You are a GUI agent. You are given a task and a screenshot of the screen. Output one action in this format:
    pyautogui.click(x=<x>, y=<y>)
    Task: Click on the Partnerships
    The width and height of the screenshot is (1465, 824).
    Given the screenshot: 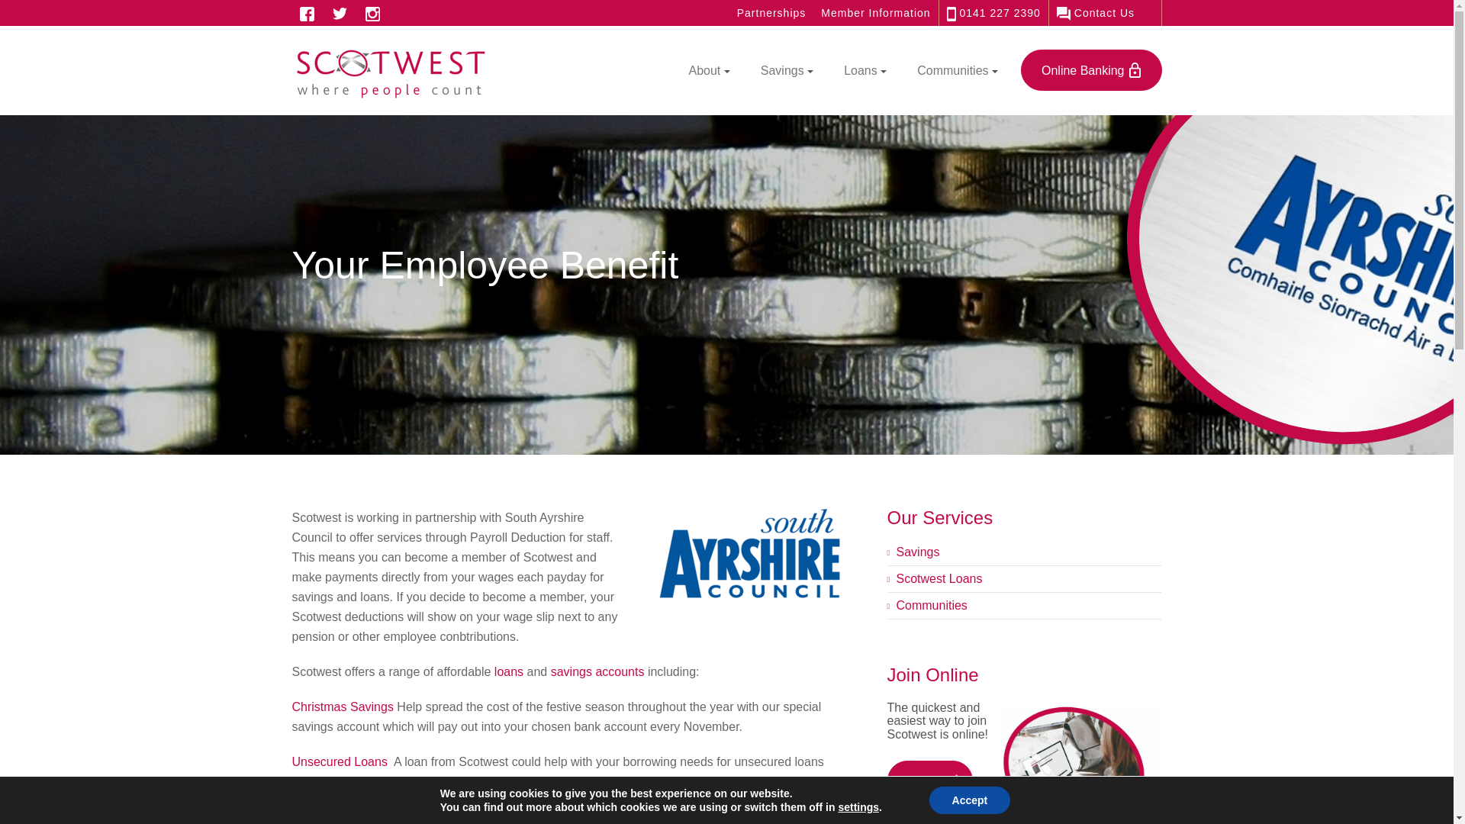 What is the action you would take?
    pyautogui.click(x=771, y=12)
    